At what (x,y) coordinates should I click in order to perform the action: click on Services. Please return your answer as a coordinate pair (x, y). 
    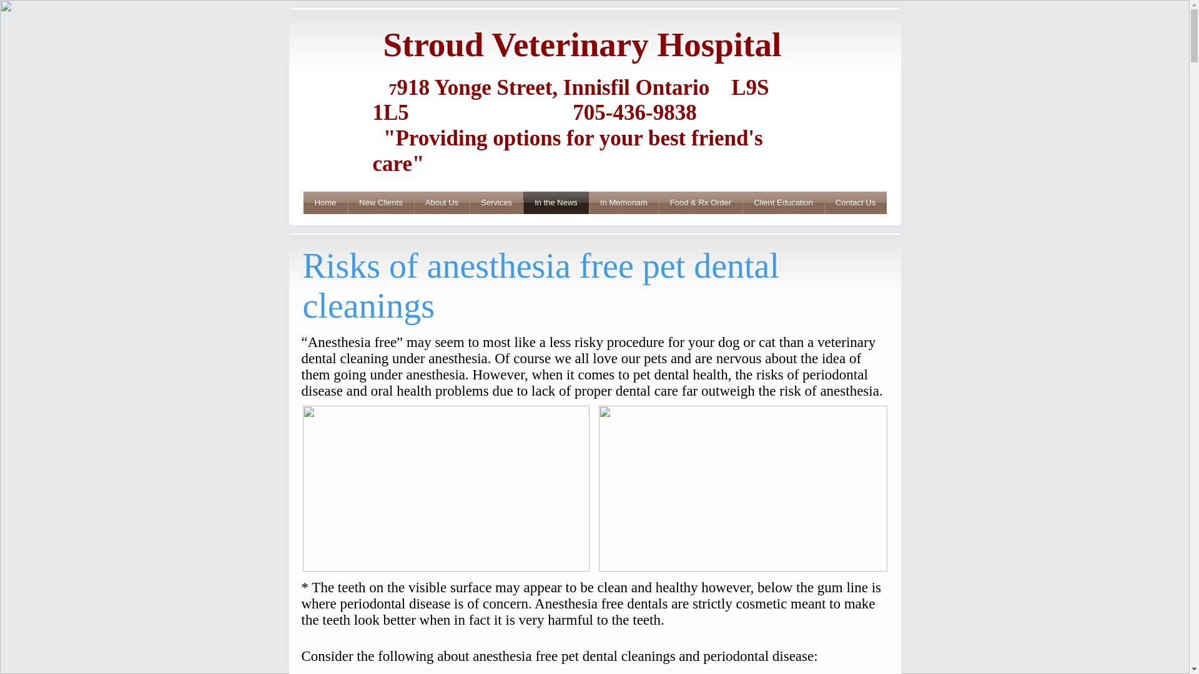
    Looking at the image, I should click on (496, 202).